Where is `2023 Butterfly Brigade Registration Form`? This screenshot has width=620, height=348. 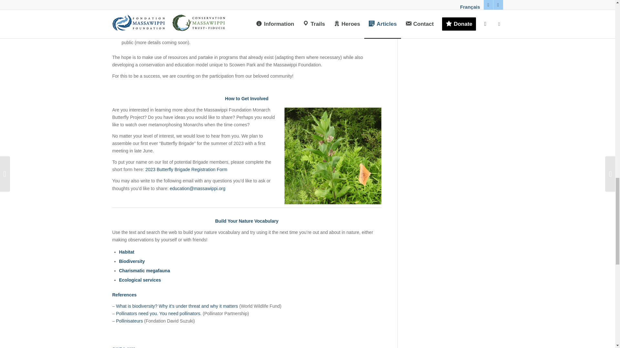 2023 Butterfly Brigade Registration Form is located at coordinates (186, 169).